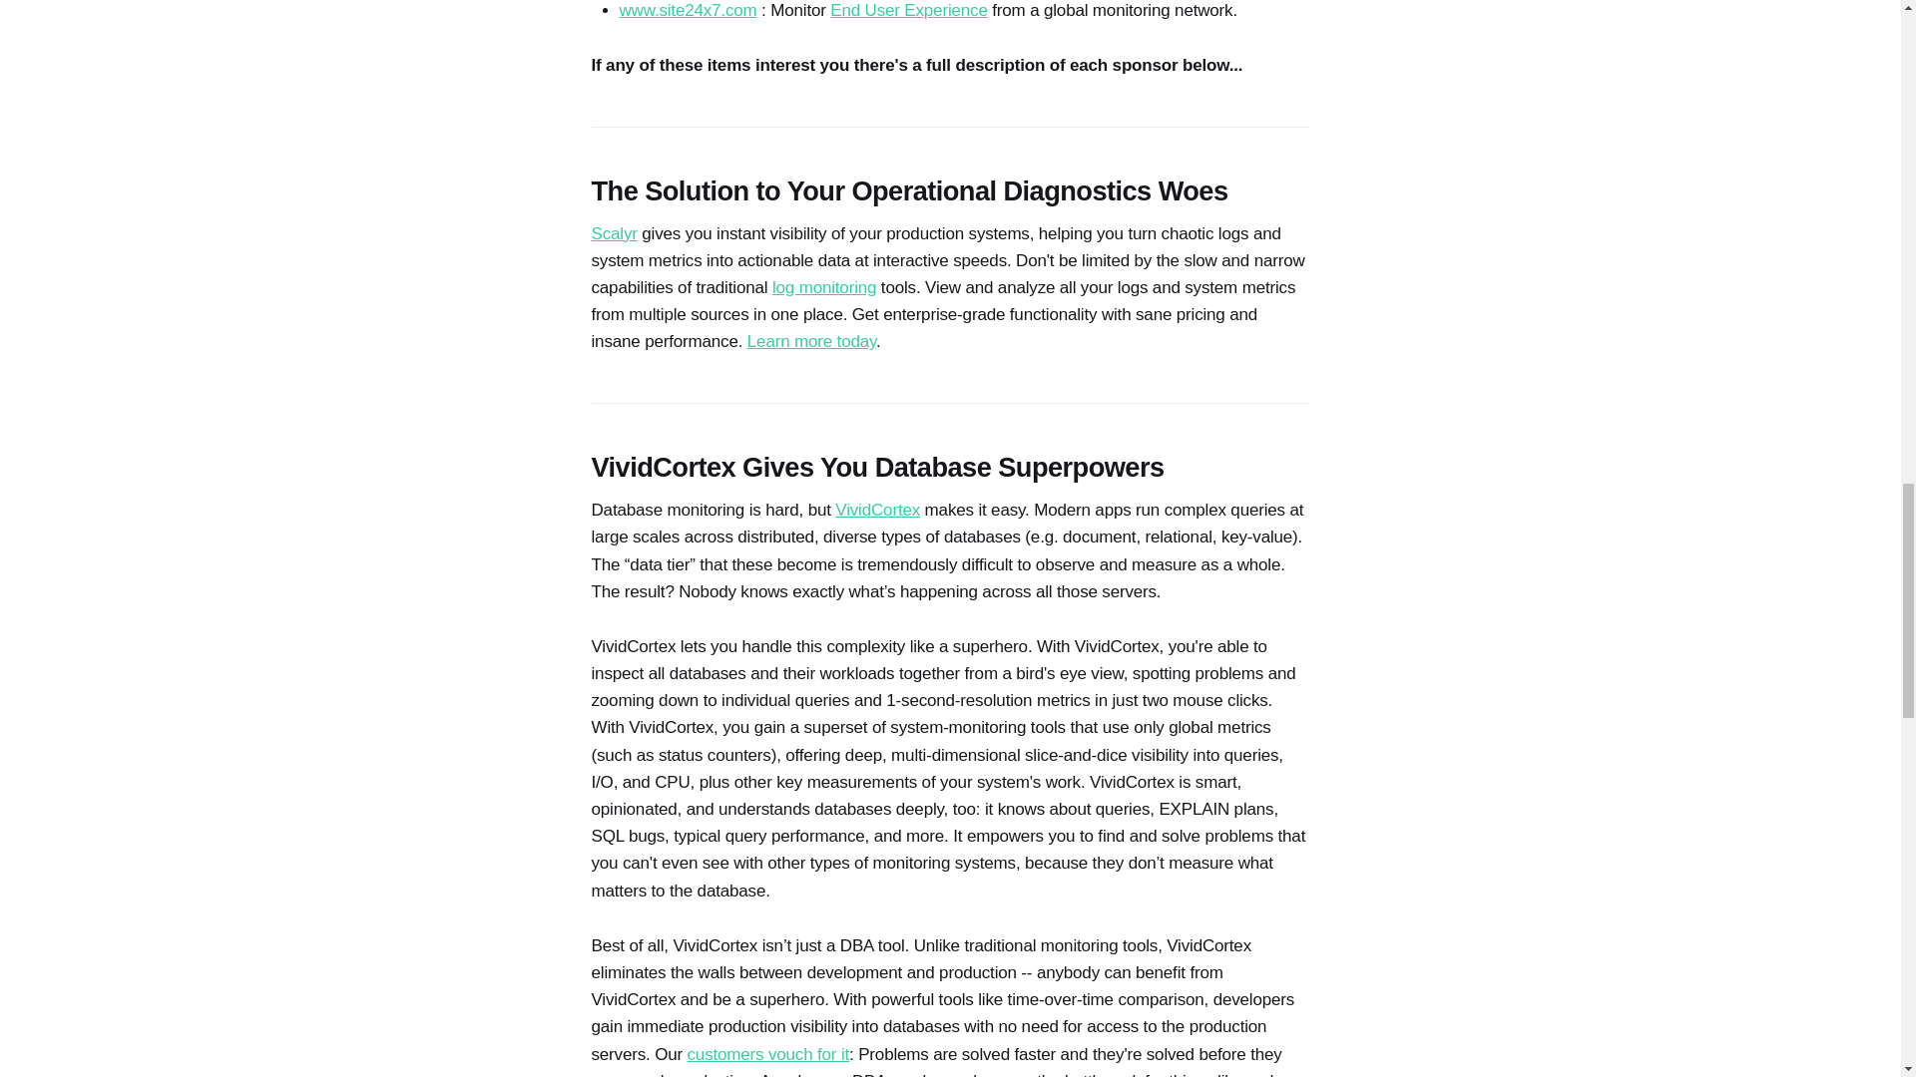  Describe the element at coordinates (908, 10) in the screenshot. I see `End User Experience` at that location.